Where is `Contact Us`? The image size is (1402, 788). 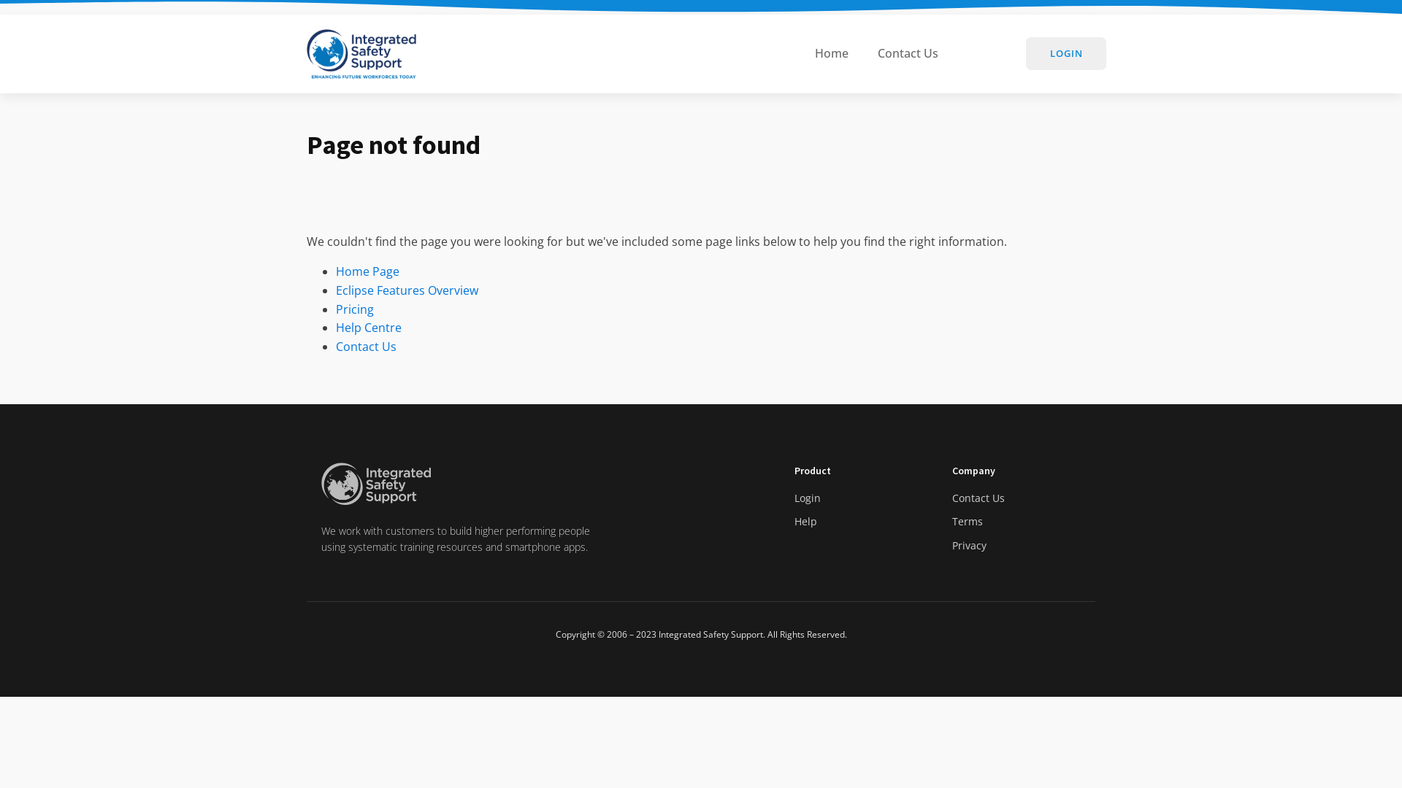 Contact Us is located at coordinates (367, 347).